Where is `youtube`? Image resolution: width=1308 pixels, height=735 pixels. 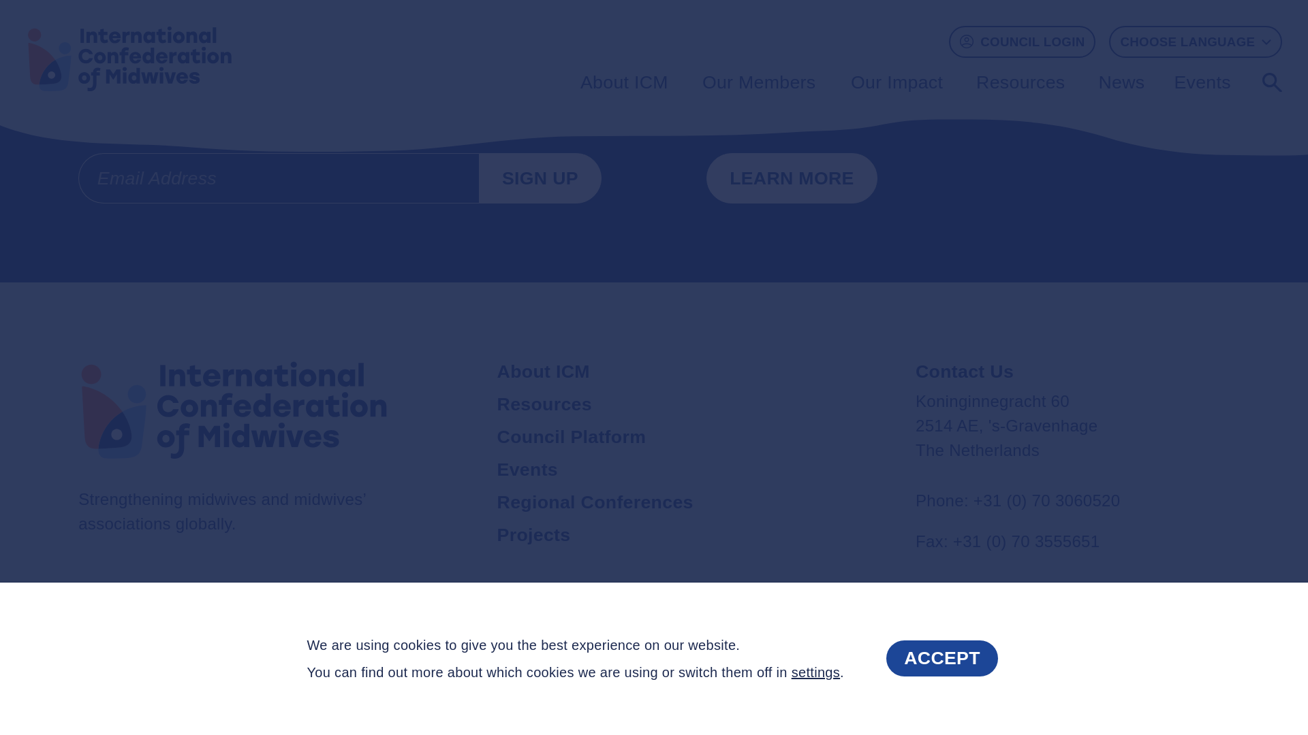
youtube is located at coordinates (1103, 637).